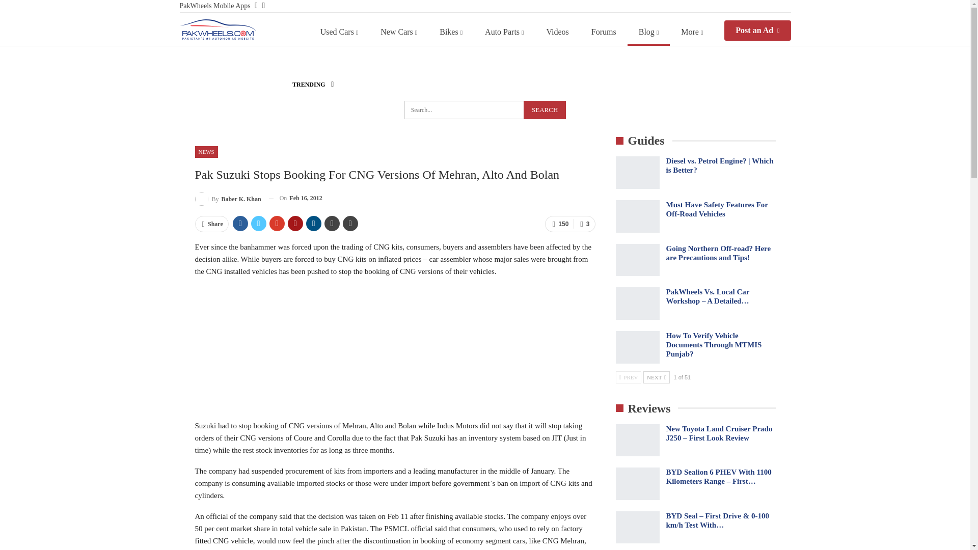 The height and width of the screenshot is (550, 978). Describe the element at coordinates (649, 32) in the screenshot. I see `Blog` at that location.